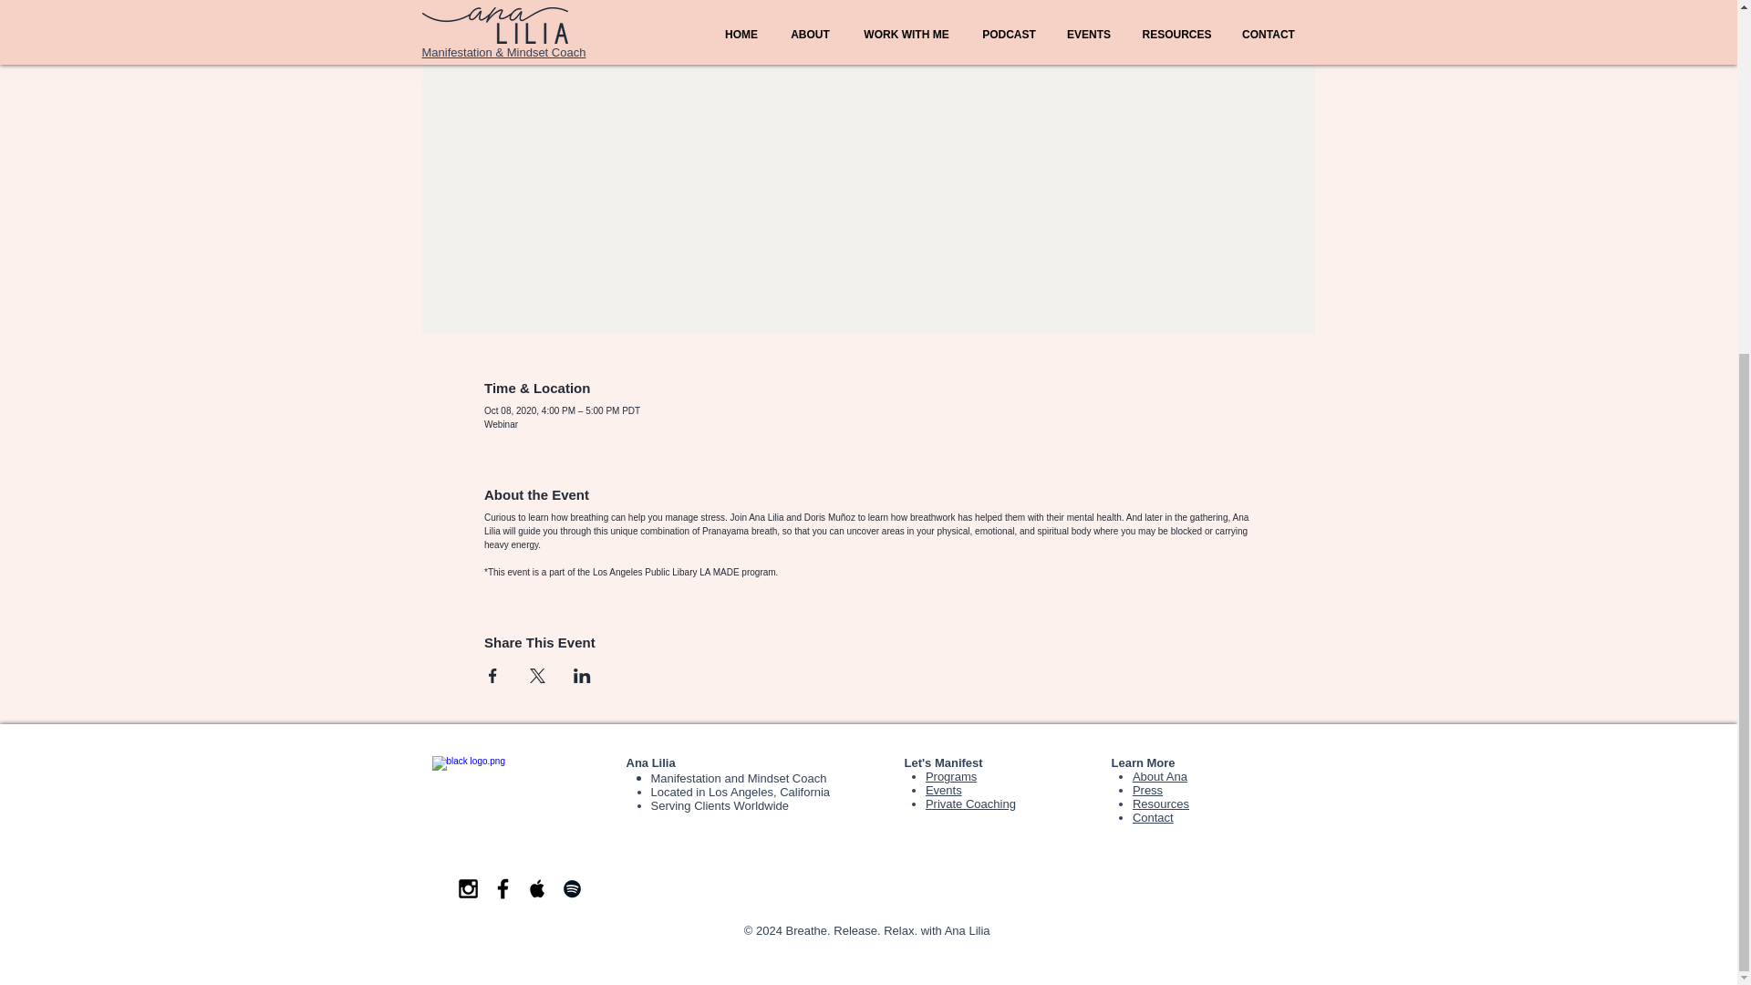  Describe the element at coordinates (1160, 803) in the screenshot. I see `Resources` at that location.